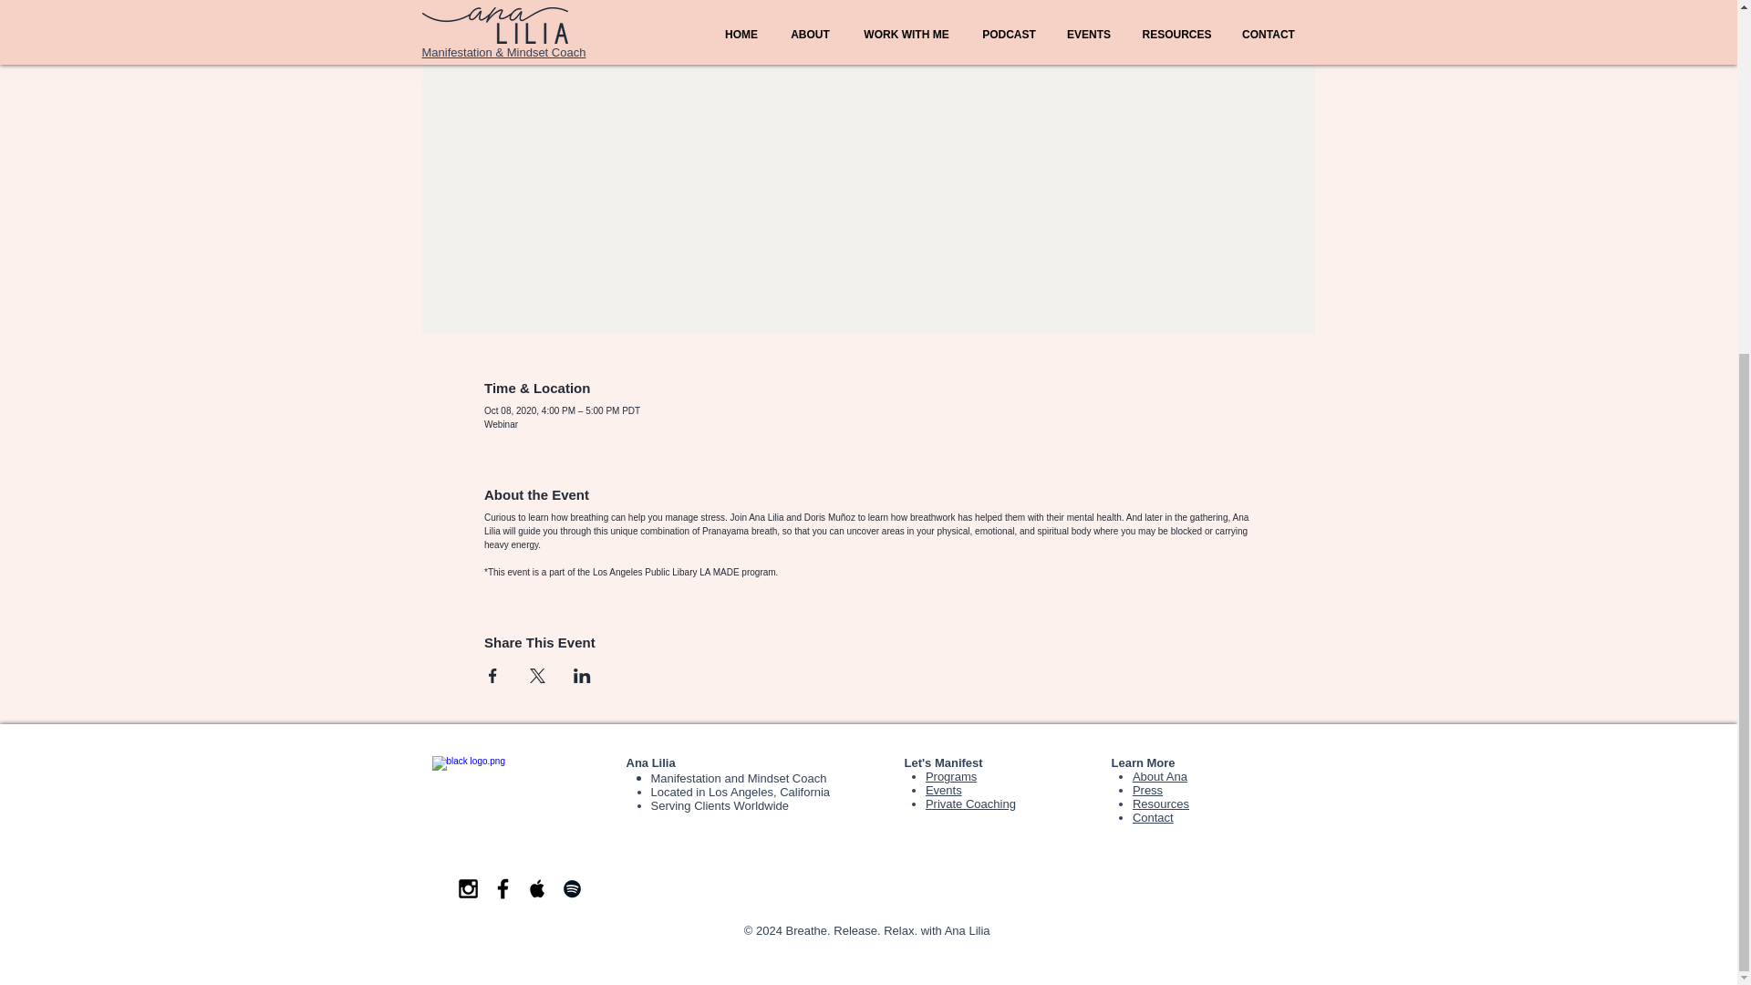  Describe the element at coordinates (1160, 803) in the screenshot. I see `Resources` at that location.